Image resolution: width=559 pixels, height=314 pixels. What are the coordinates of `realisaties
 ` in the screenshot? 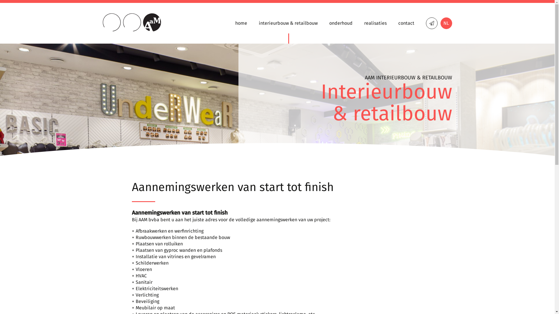 It's located at (375, 32).